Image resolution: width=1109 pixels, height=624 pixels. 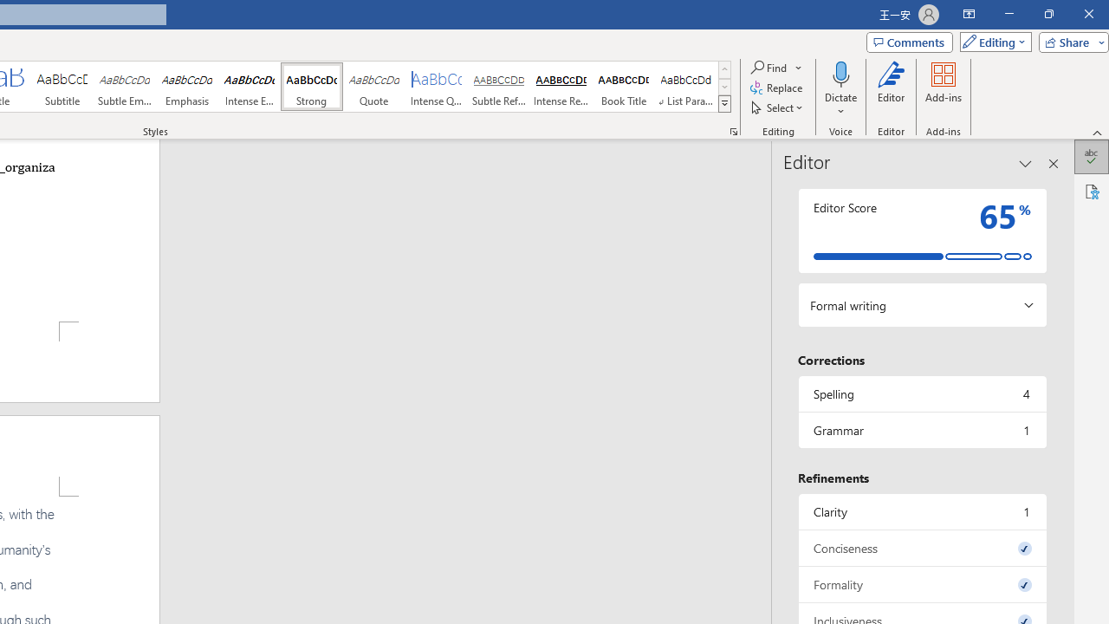 What do you see at coordinates (922, 393) in the screenshot?
I see `Spelling, 4 issues. Press space or enter to review items.` at bounding box center [922, 393].